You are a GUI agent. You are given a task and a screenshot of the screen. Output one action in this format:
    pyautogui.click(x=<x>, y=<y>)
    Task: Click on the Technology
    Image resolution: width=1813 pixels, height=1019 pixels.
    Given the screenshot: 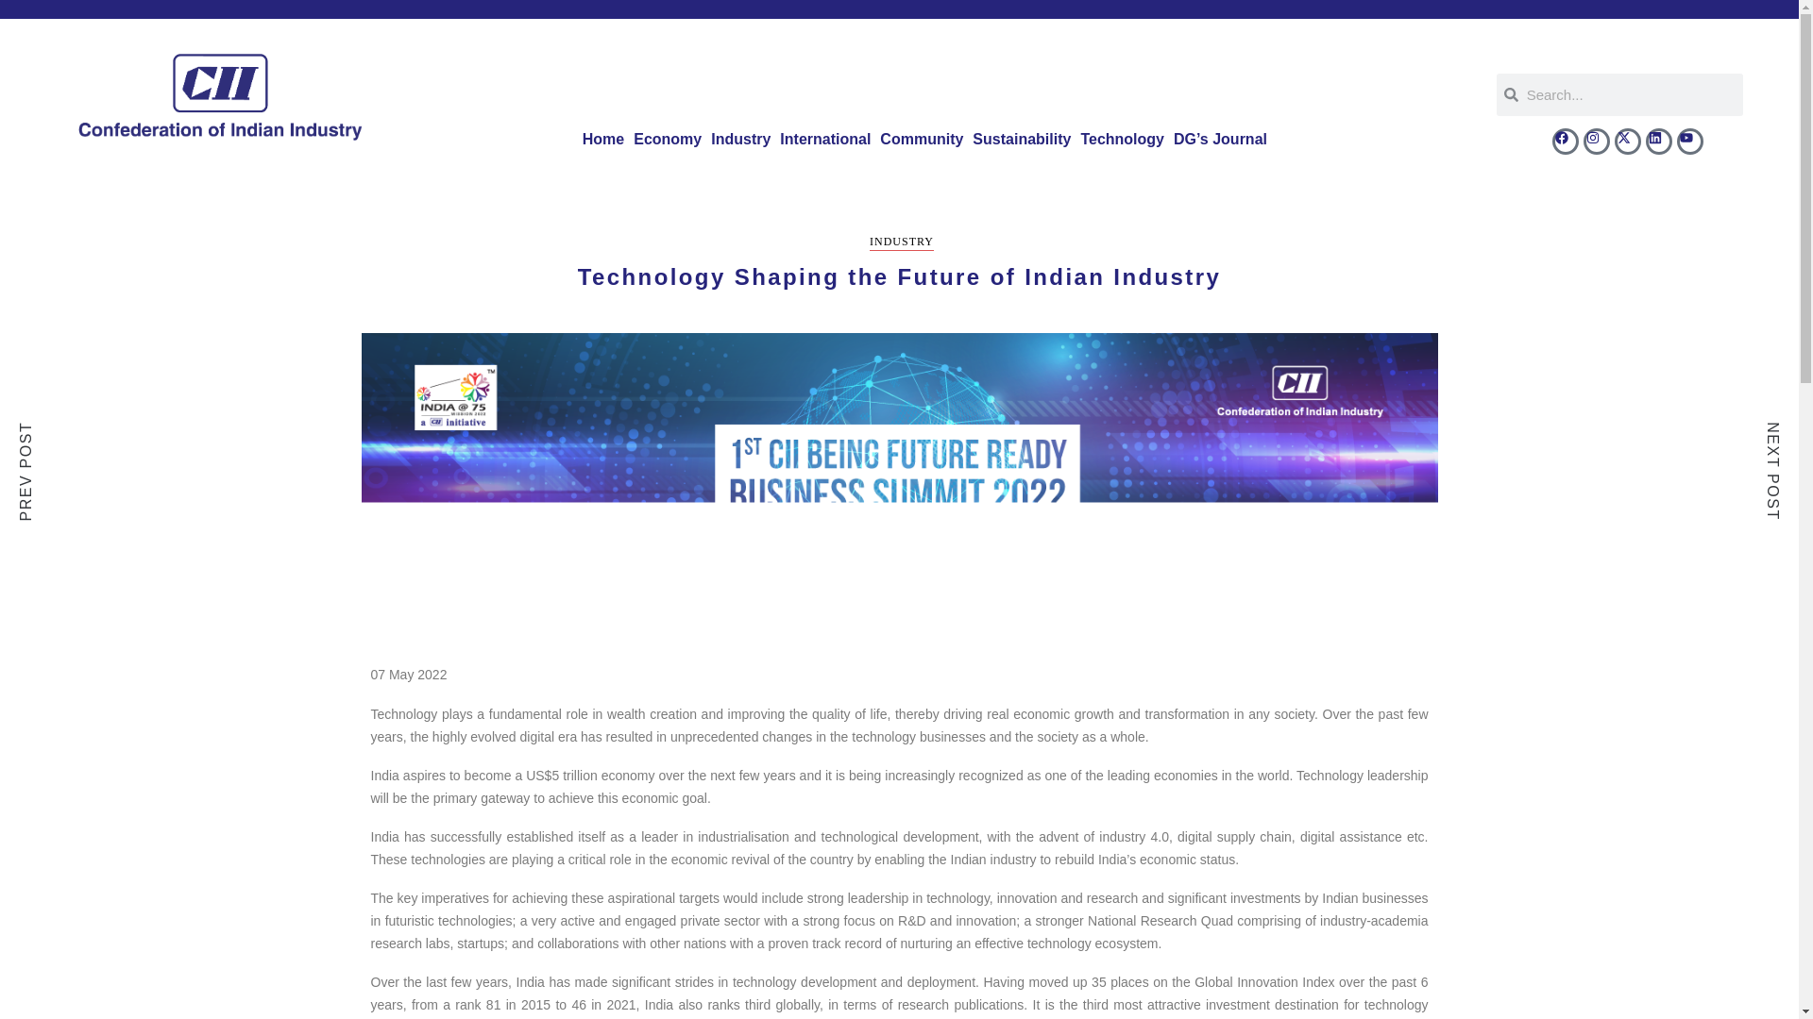 What is the action you would take?
    pyautogui.click(x=1122, y=140)
    